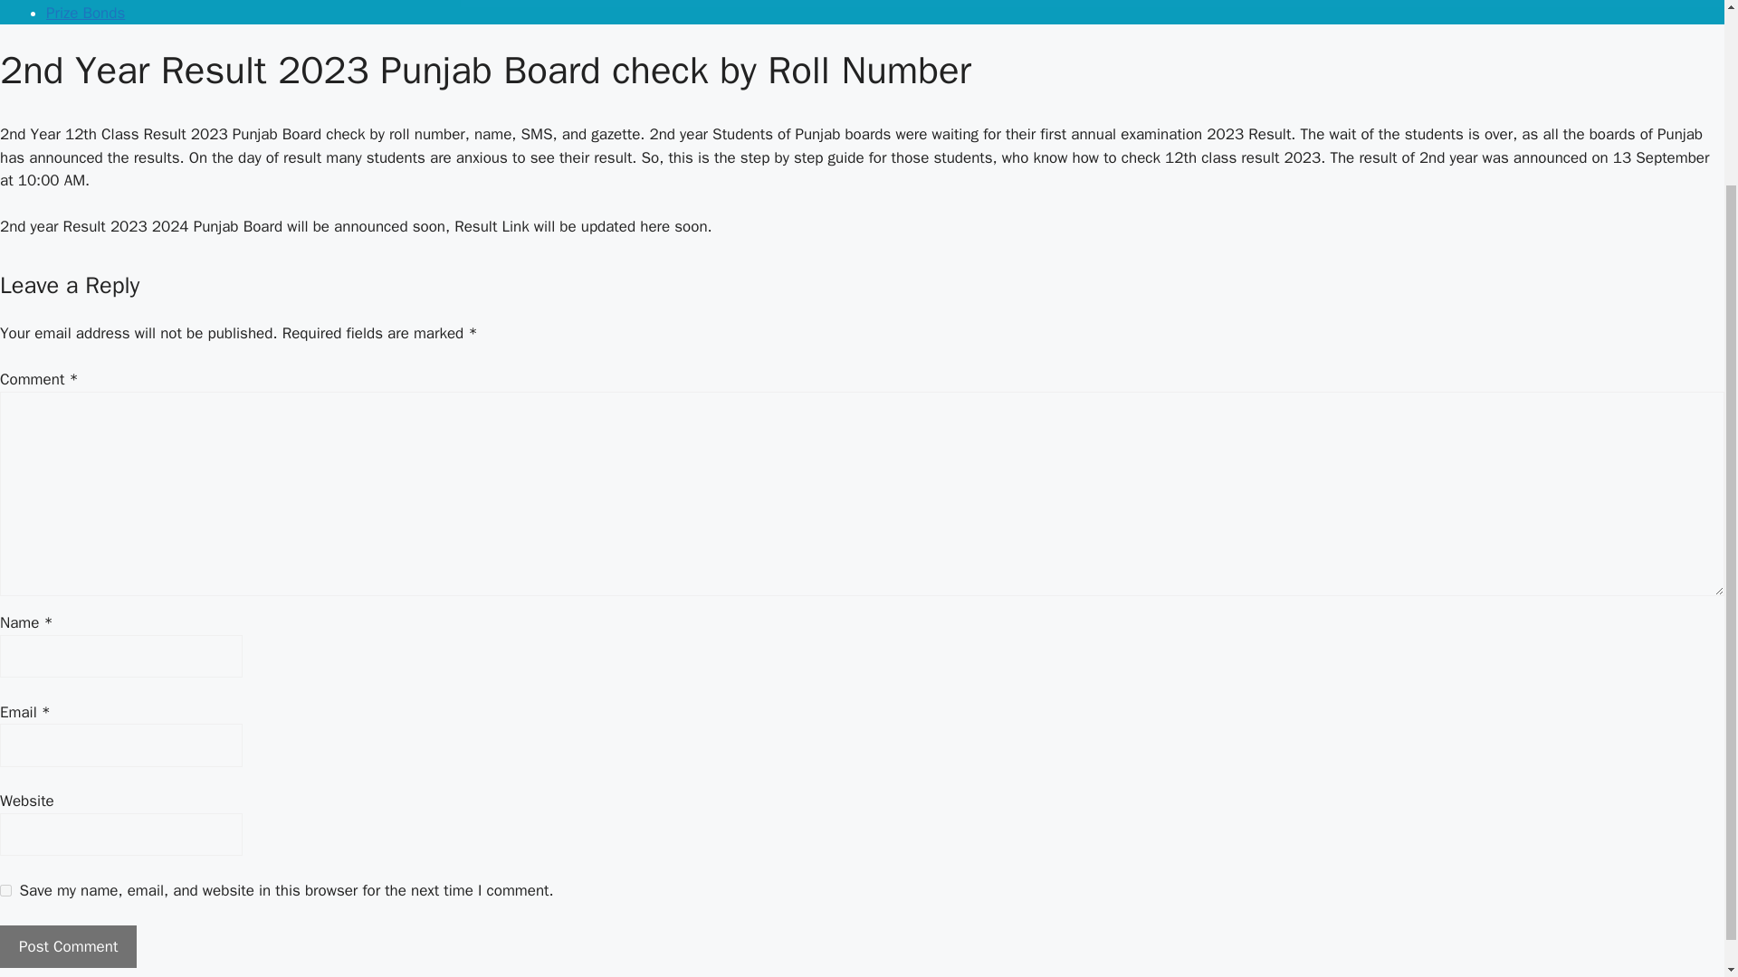 Image resolution: width=1738 pixels, height=977 pixels. What do you see at coordinates (5, 890) in the screenshot?
I see `yes` at bounding box center [5, 890].